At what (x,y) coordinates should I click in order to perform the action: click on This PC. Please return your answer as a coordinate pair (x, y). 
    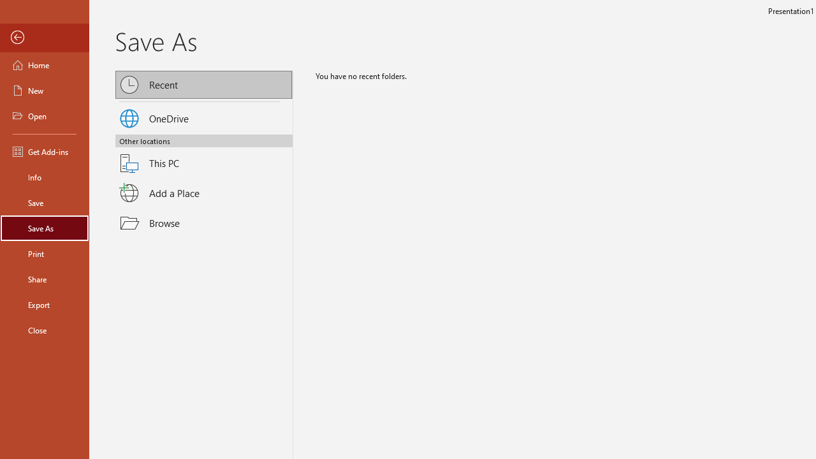
    Looking at the image, I should click on (204, 156).